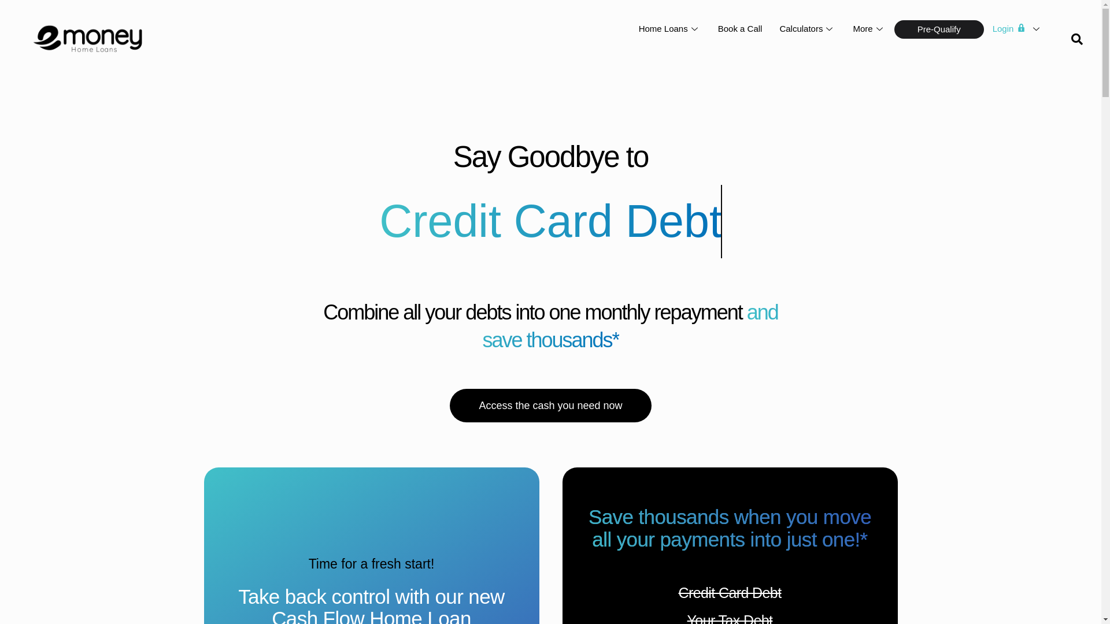  What do you see at coordinates (869, 29) in the screenshot?
I see `More` at bounding box center [869, 29].